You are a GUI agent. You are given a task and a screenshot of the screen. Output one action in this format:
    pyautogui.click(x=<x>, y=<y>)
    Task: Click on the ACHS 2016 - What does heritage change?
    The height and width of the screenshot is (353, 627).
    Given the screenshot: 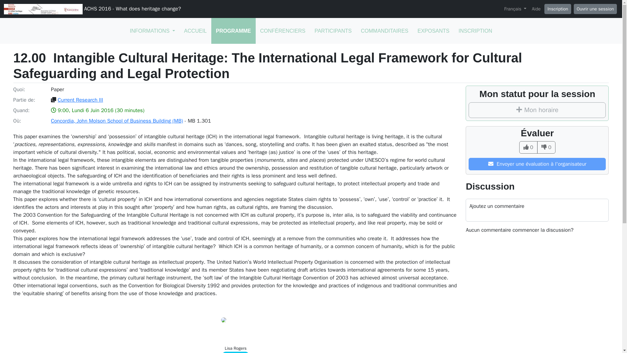 What is the action you would take?
    pyautogui.click(x=92, y=9)
    